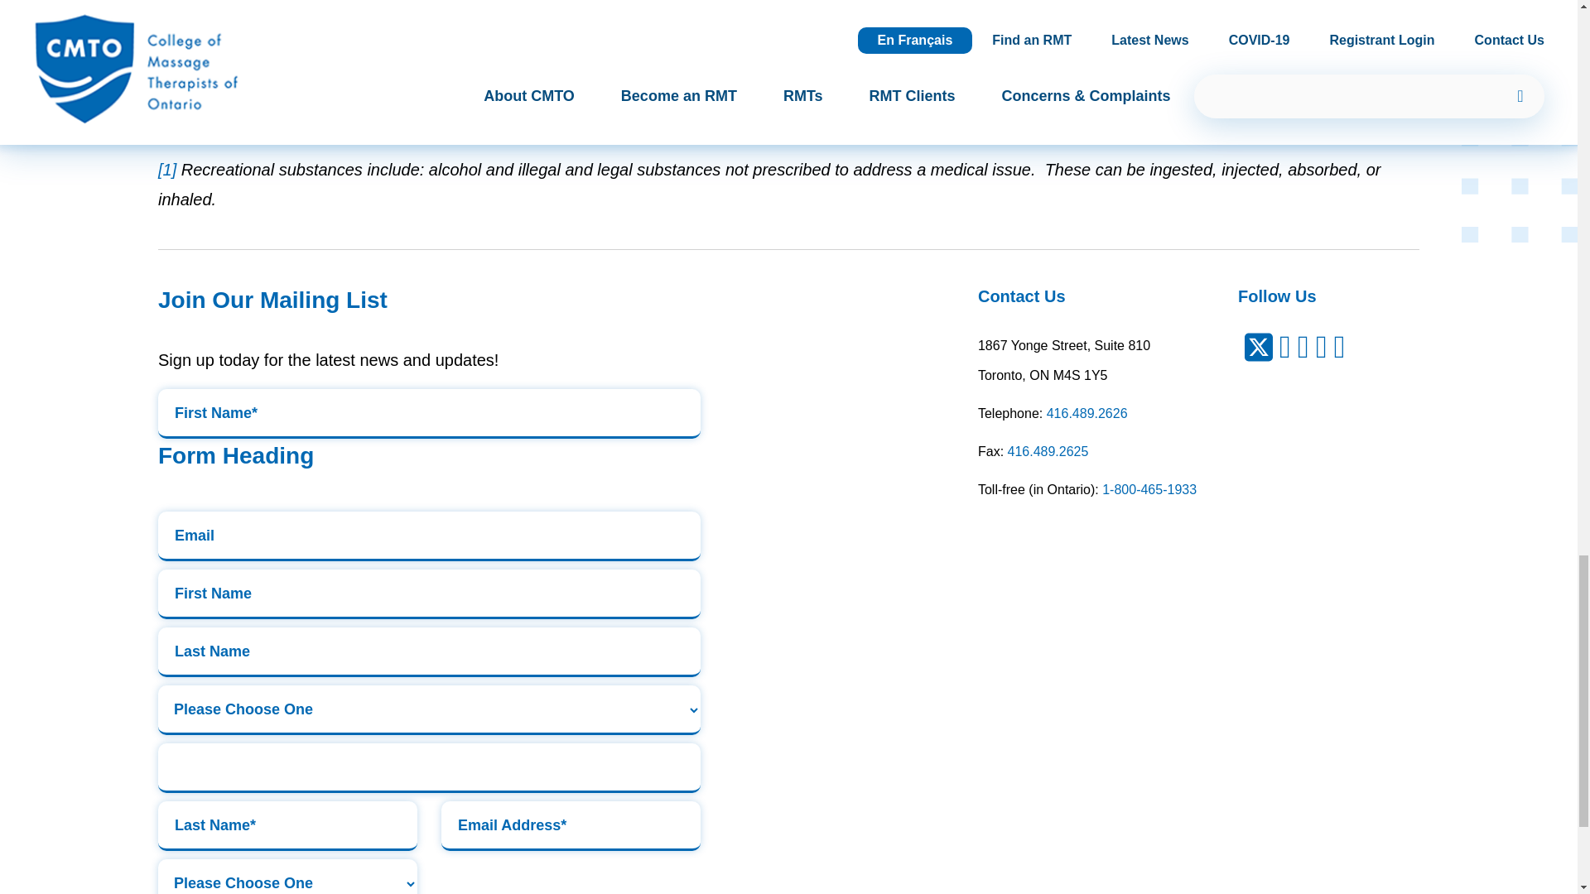  Describe the element at coordinates (429, 767) in the screenshot. I see `Submit` at that location.